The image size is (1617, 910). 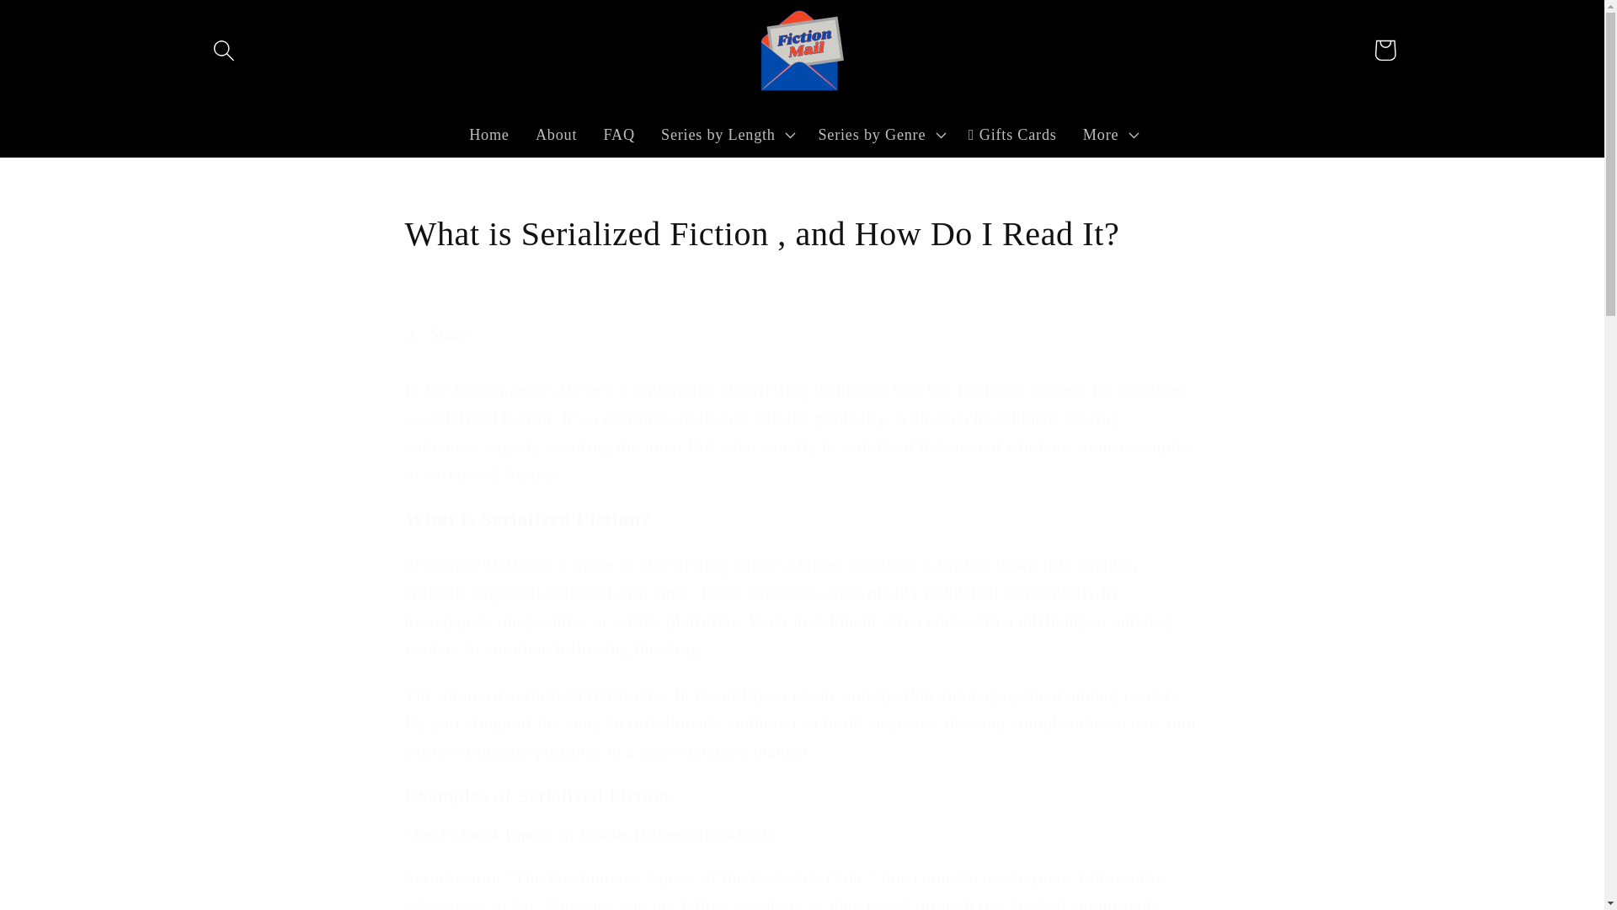 What do you see at coordinates (488, 134) in the screenshot?
I see `Home` at bounding box center [488, 134].